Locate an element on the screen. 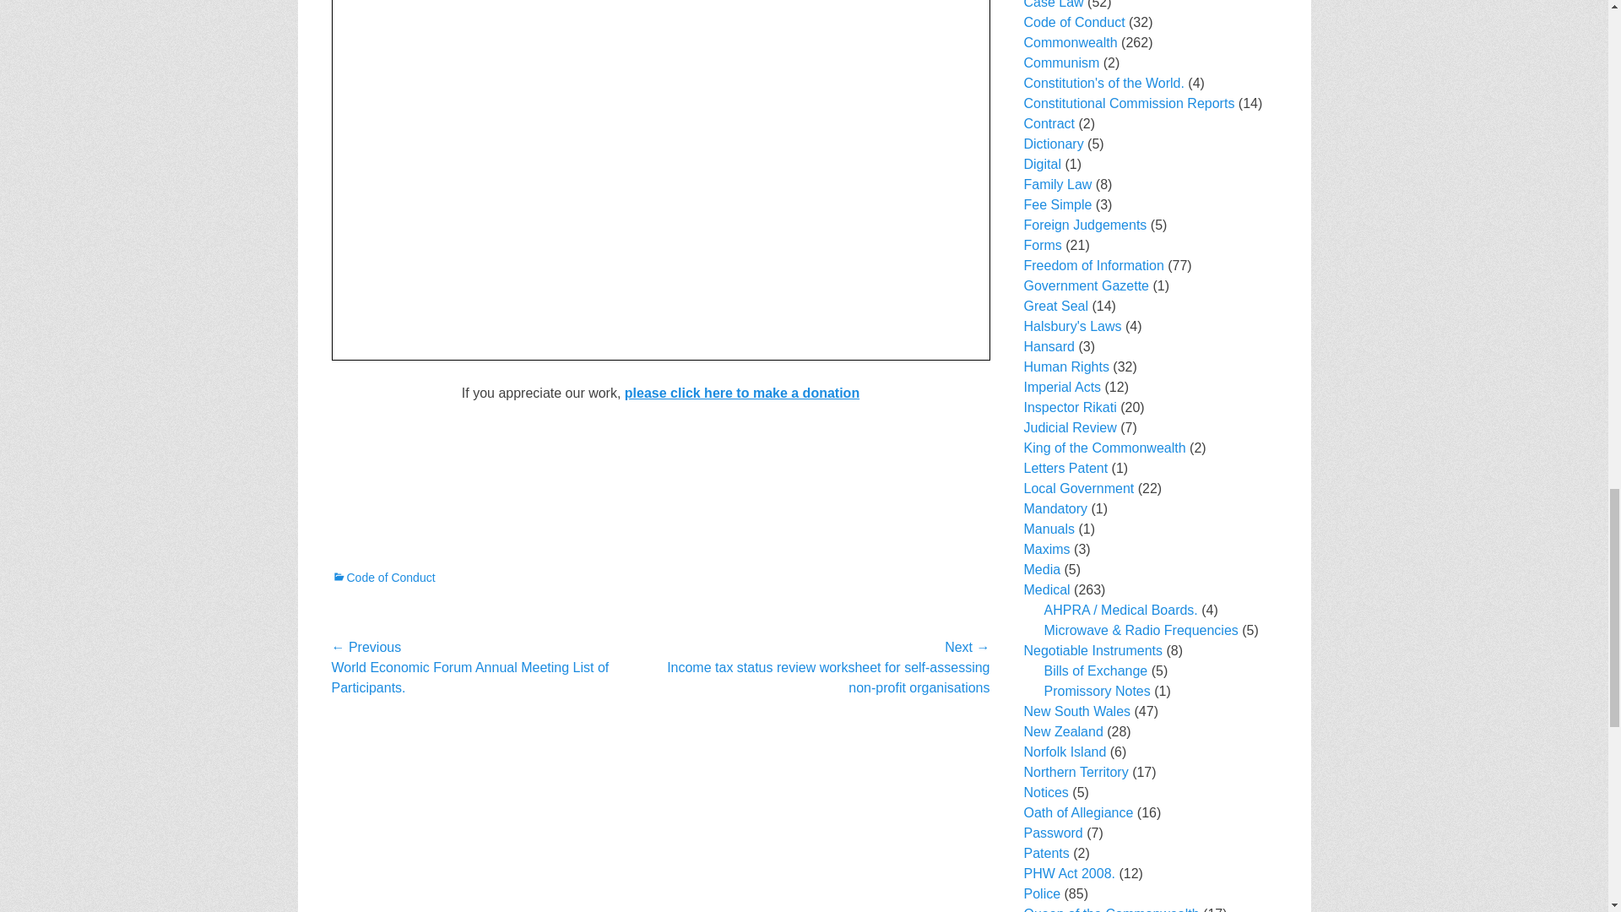 This screenshot has height=912, width=1621. Code of Conduct is located at coordinates (382, 578).